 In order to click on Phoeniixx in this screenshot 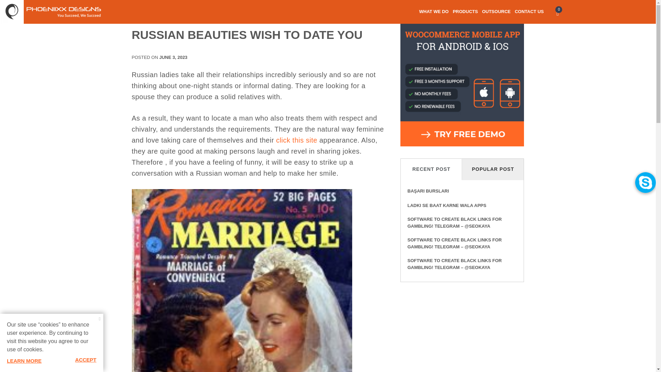, I will do `click(12, 27)`.